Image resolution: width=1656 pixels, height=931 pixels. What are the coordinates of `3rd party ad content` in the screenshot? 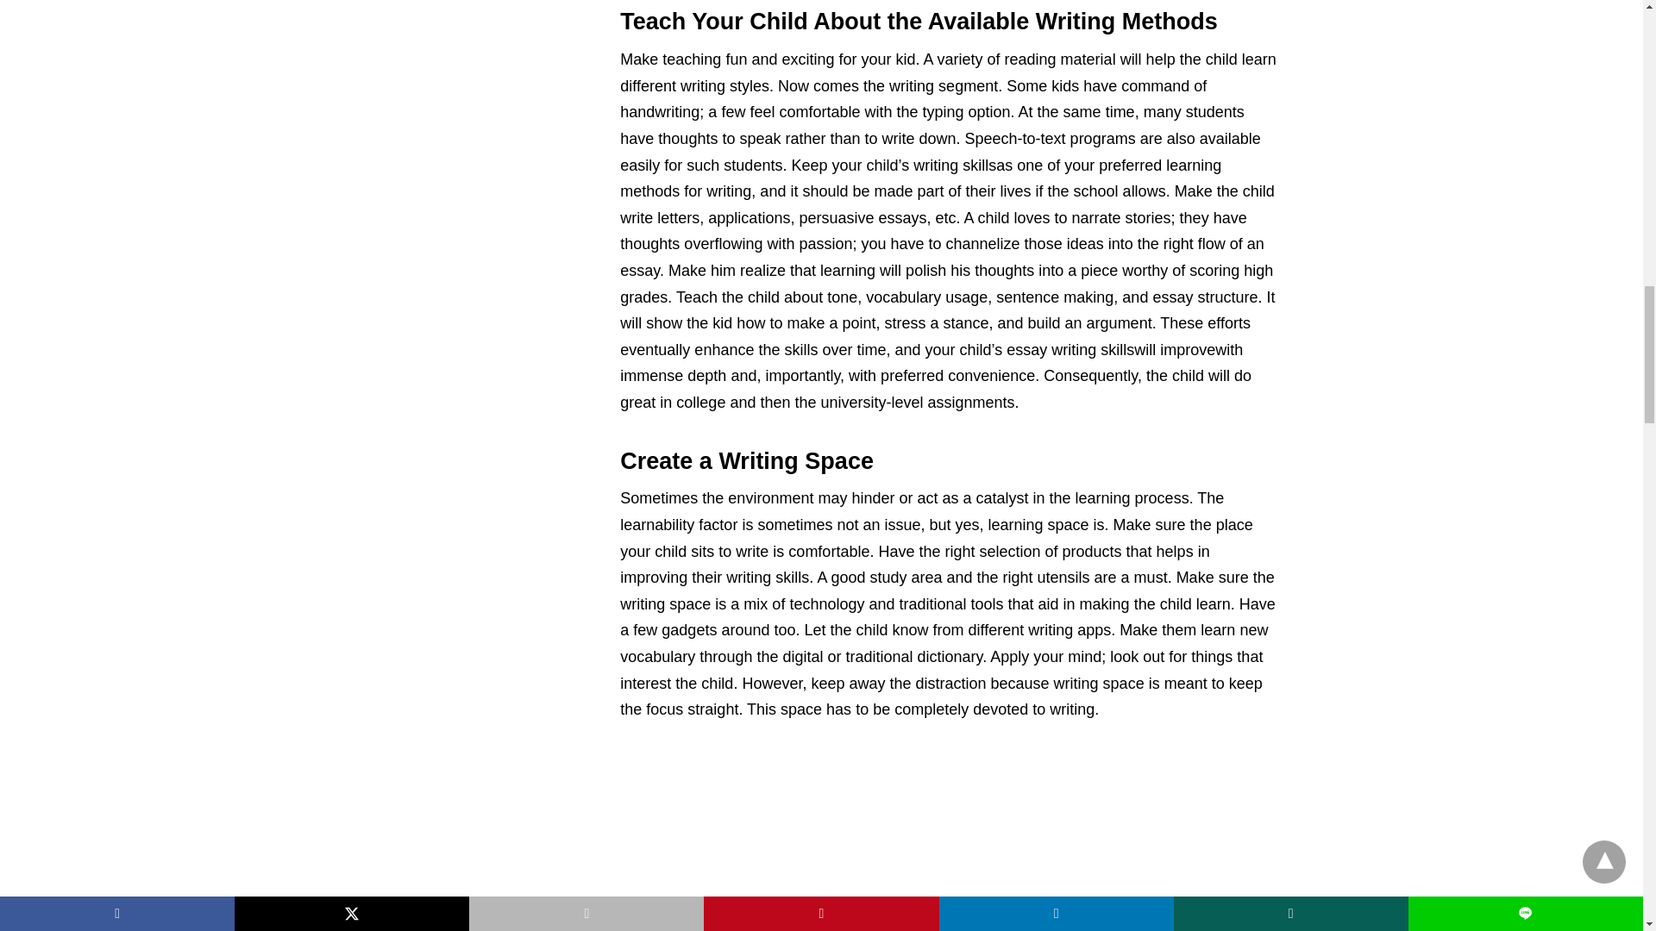 It's located at (949, 840).